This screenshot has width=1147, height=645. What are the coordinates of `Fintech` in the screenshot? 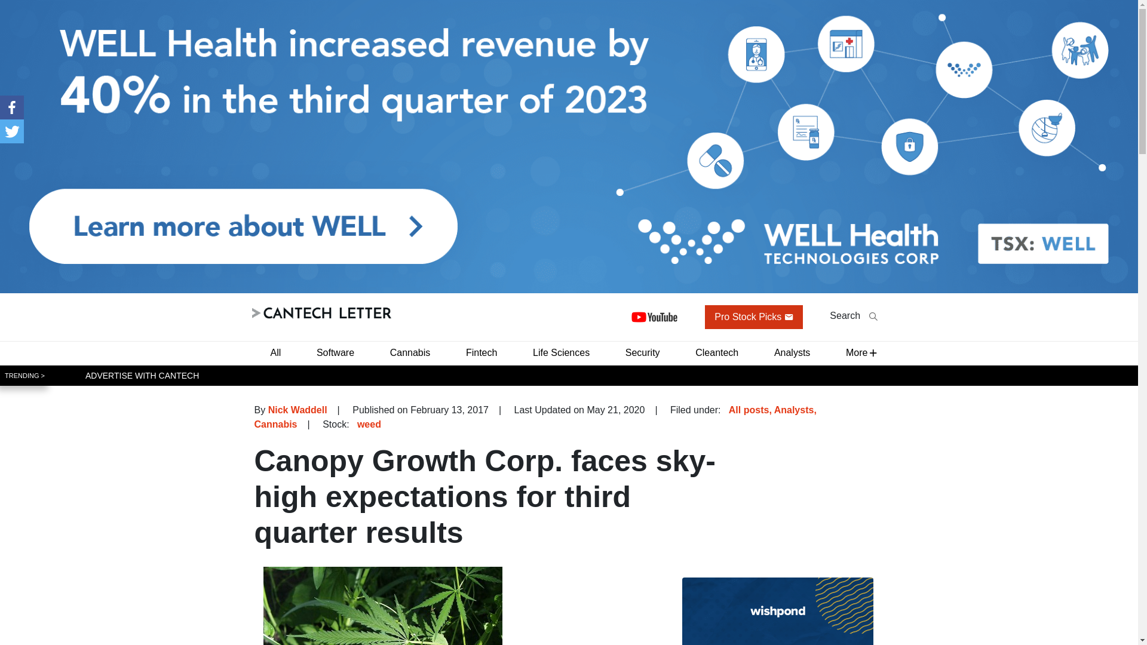 It's located at (482, 352).